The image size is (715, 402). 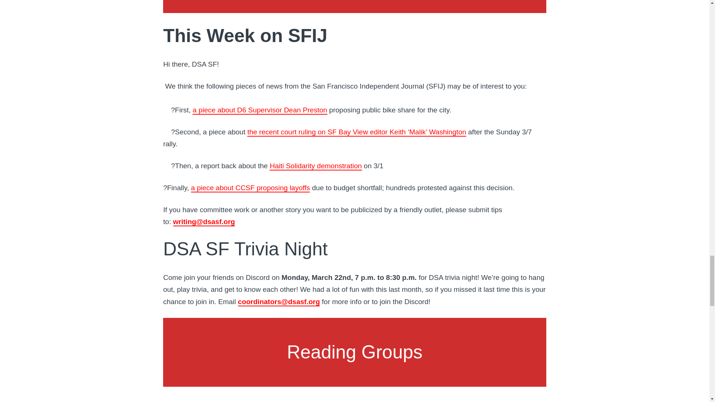 What do you see at coordinates (315, 166) in the screenshot?
I see `Haiti Solidarity demonstration` at bounding box center [315, 166].